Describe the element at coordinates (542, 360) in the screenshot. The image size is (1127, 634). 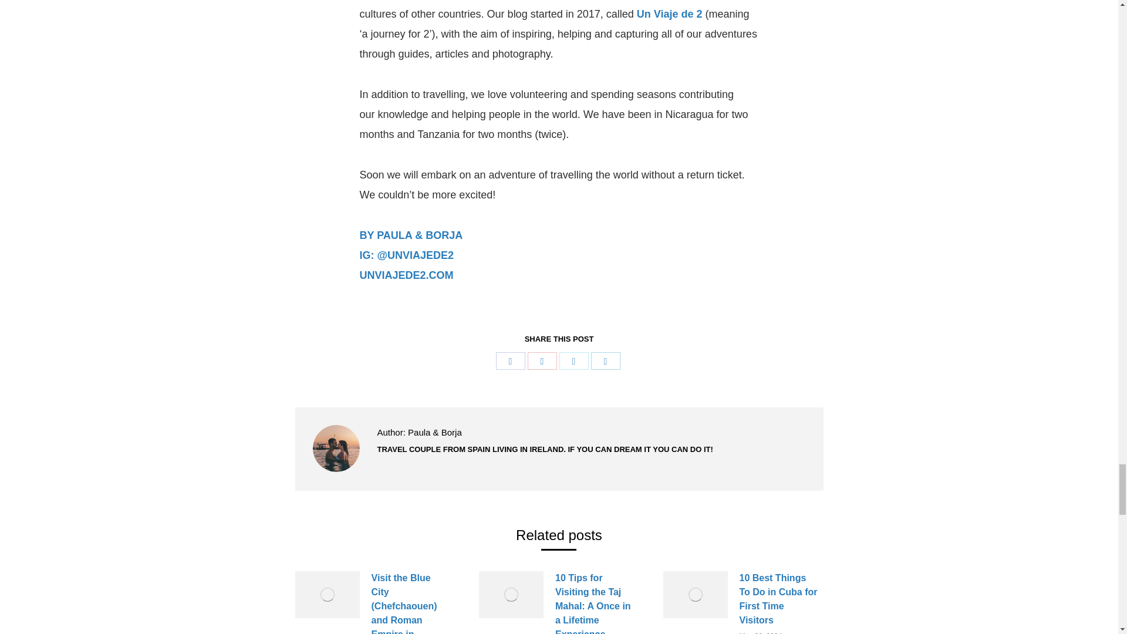
I see `Share on Pinterest` at that location.